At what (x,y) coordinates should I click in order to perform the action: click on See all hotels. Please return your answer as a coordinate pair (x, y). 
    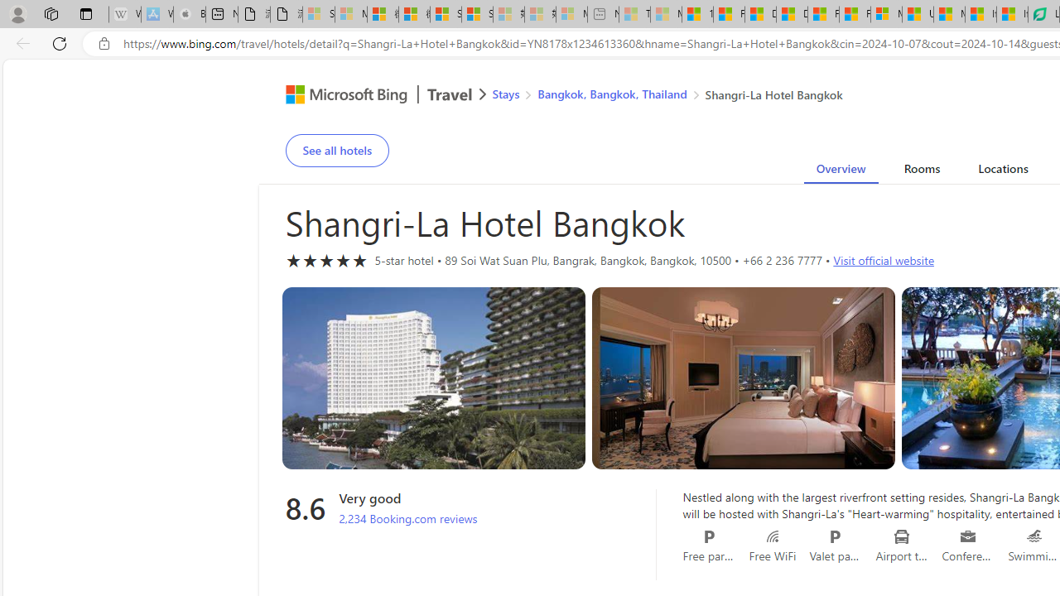
    Looking at the image, I should click on (336, 151).